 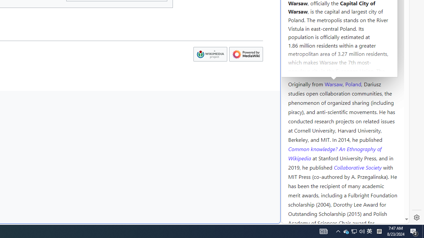 What do you see at coordinates (210, 54) in the screenshot?
I see `AutomationID: footer-copyrightico` at bounding box center [210, 54].